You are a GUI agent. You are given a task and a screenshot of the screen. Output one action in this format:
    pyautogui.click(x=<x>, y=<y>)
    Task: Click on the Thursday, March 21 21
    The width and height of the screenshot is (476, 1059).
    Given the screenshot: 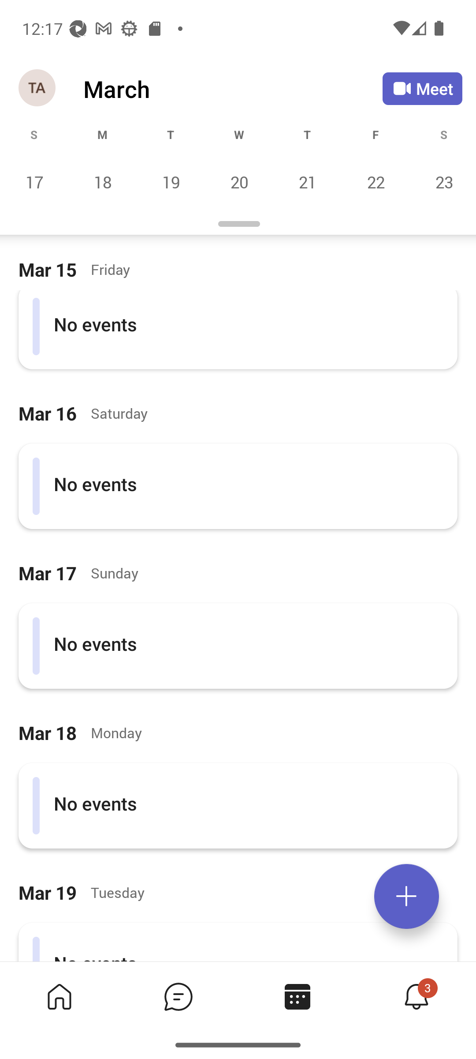 What is the action you would take?
    pyautogui.click(x=307, y=182)
    